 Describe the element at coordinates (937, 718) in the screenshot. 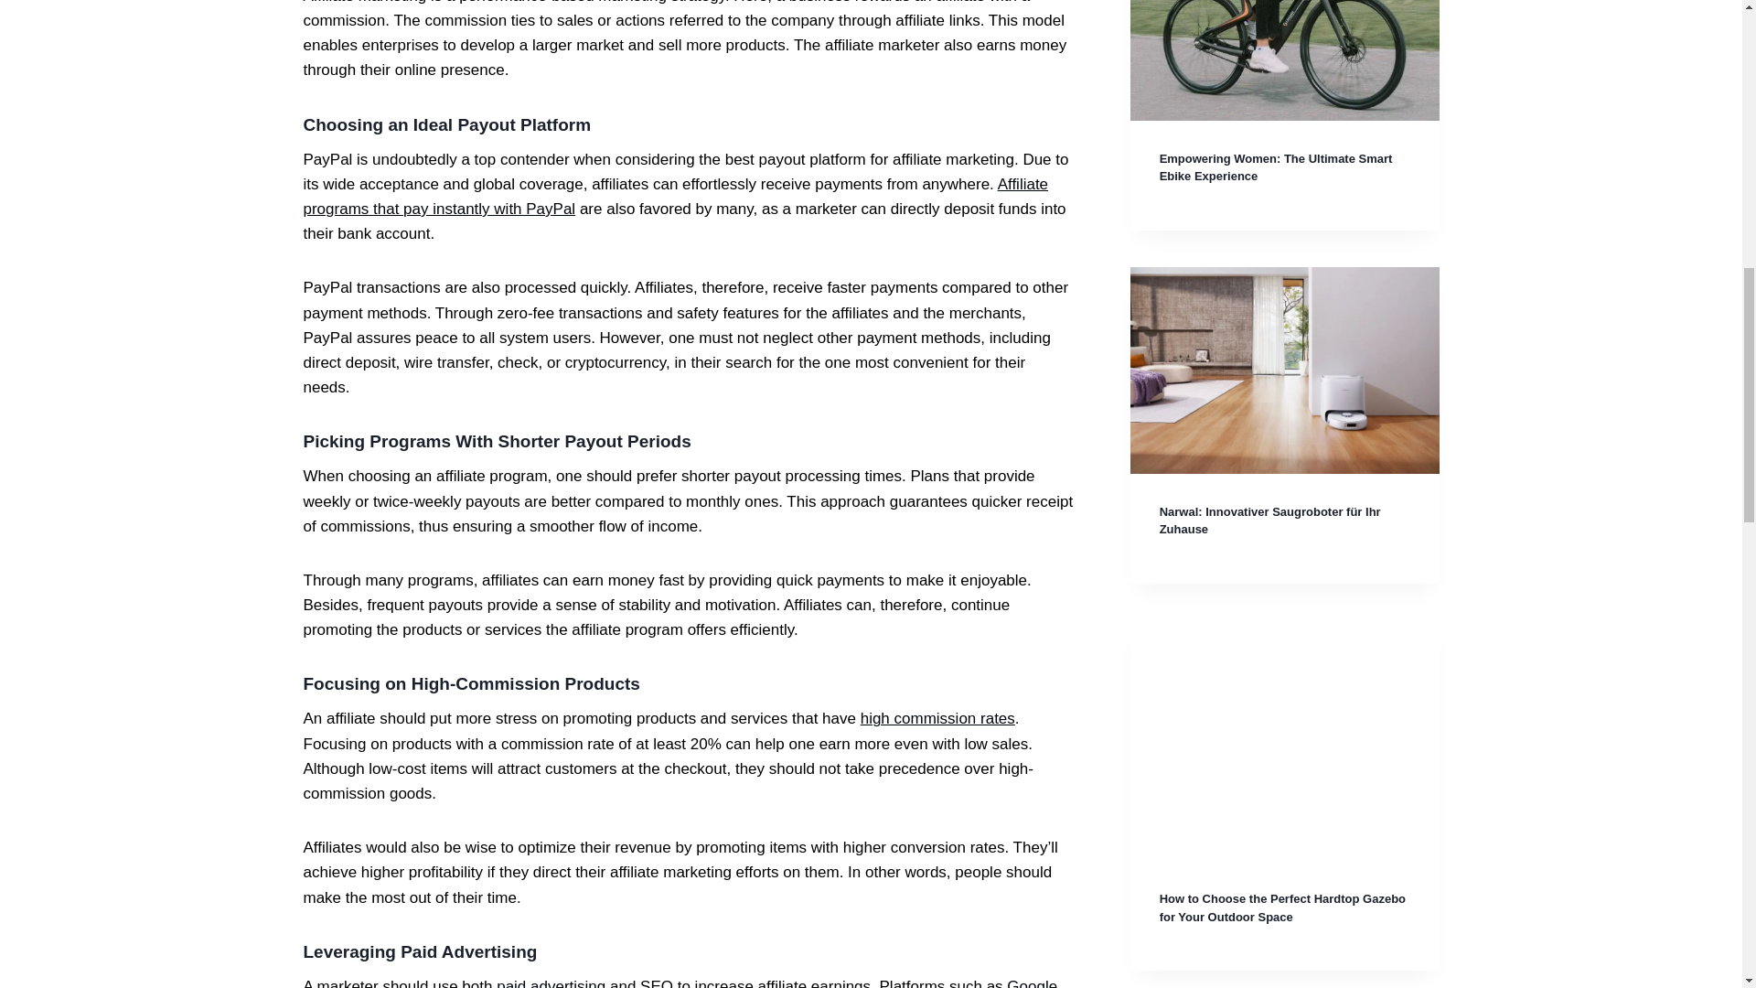

I see `high commission rates` at that location.